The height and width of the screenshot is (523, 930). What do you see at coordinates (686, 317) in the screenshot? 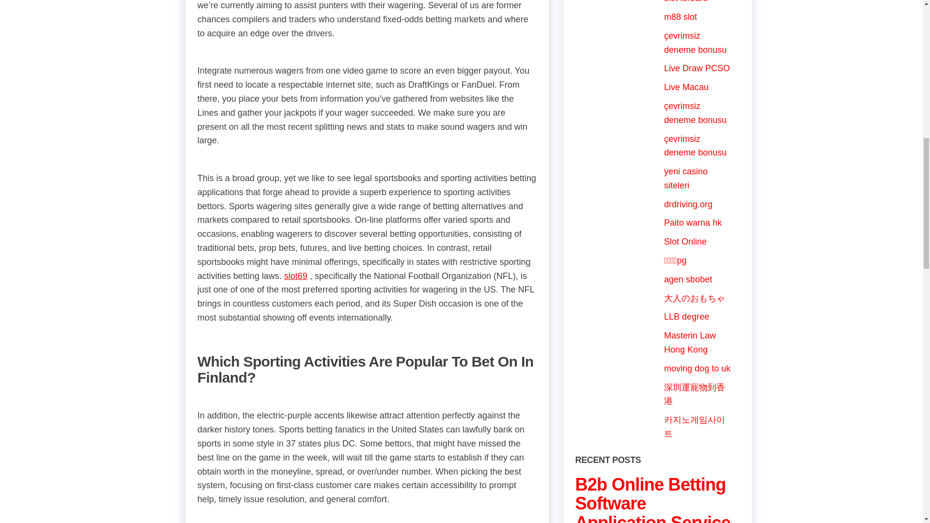
I see `LLB degree` at bounding box center [686, 317].